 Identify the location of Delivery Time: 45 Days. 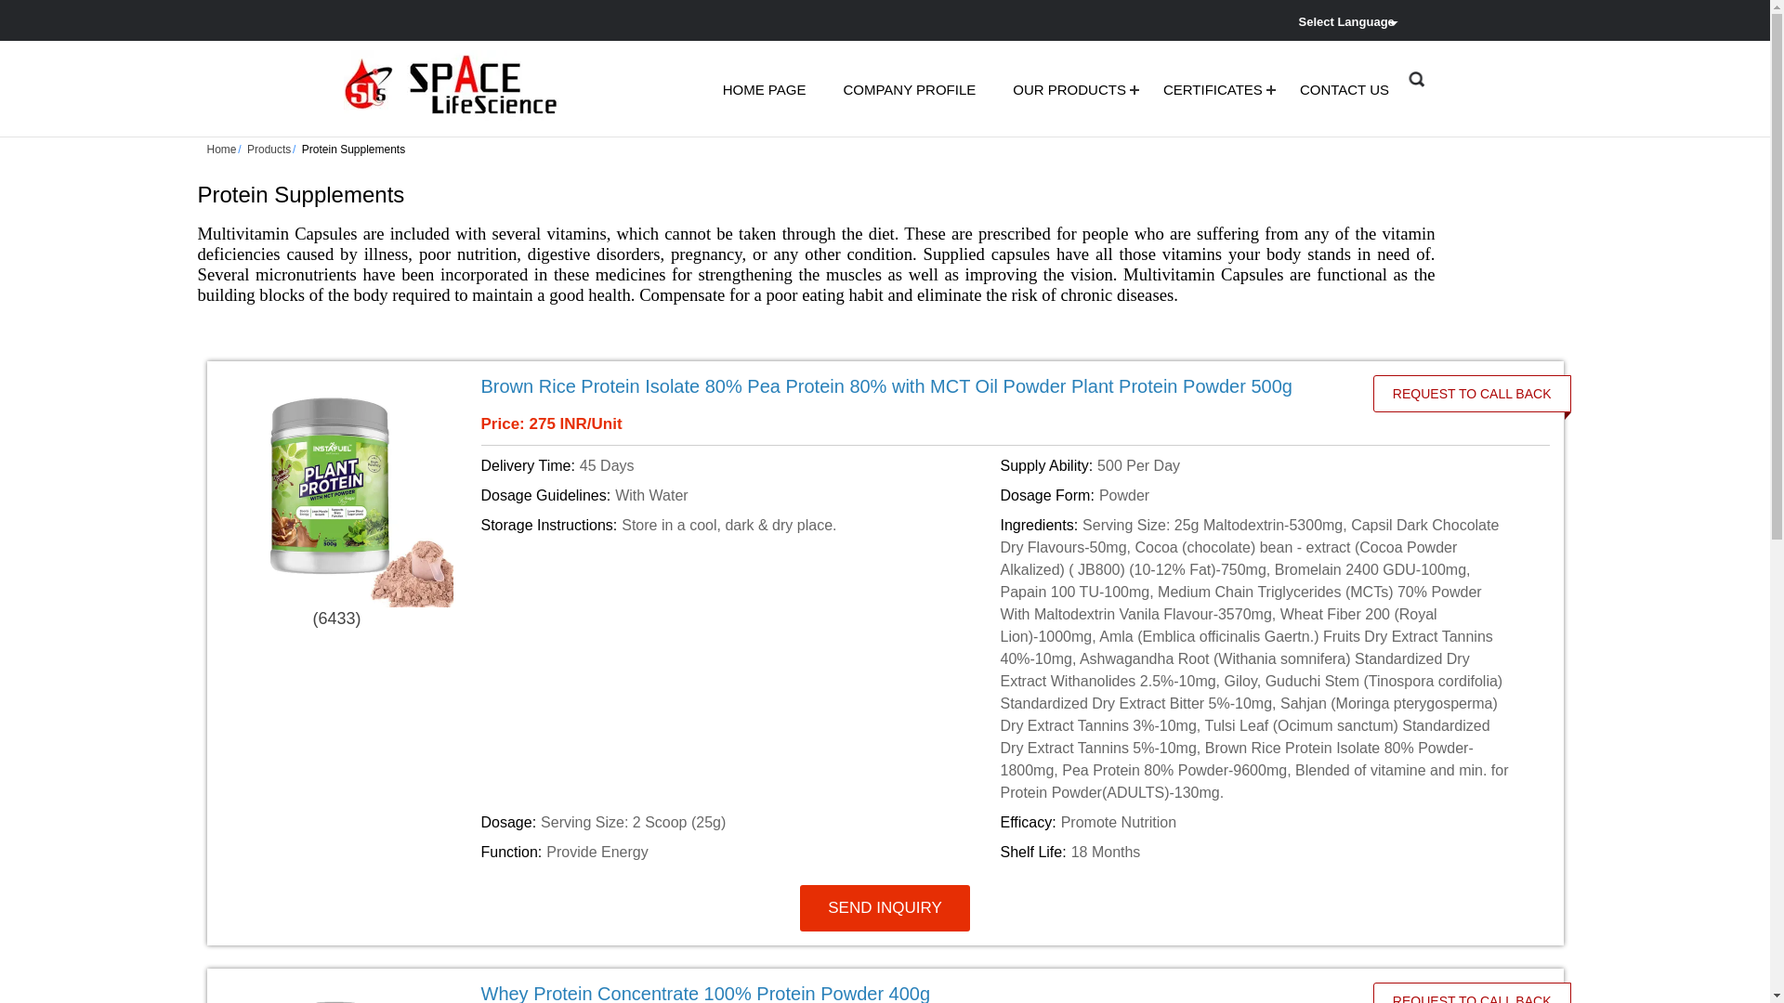
(738, 466).